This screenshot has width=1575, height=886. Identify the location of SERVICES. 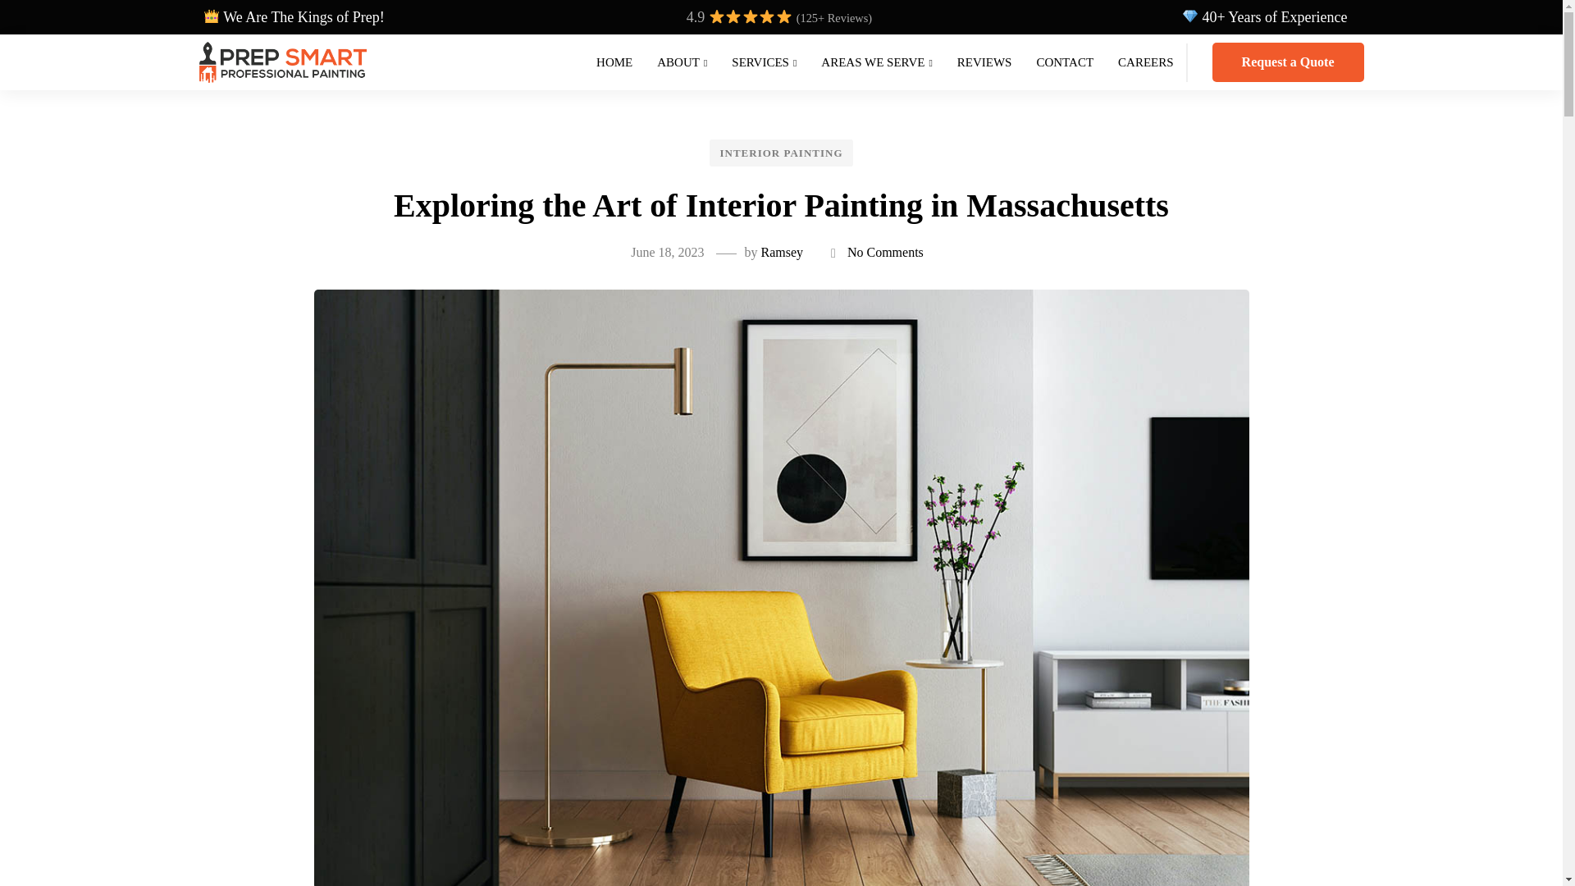
(765, 62).